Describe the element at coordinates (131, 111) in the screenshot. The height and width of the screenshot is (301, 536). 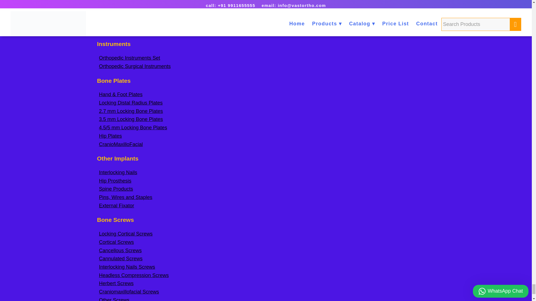
I see `2.7 mm Locking Bone Plates` at that location.